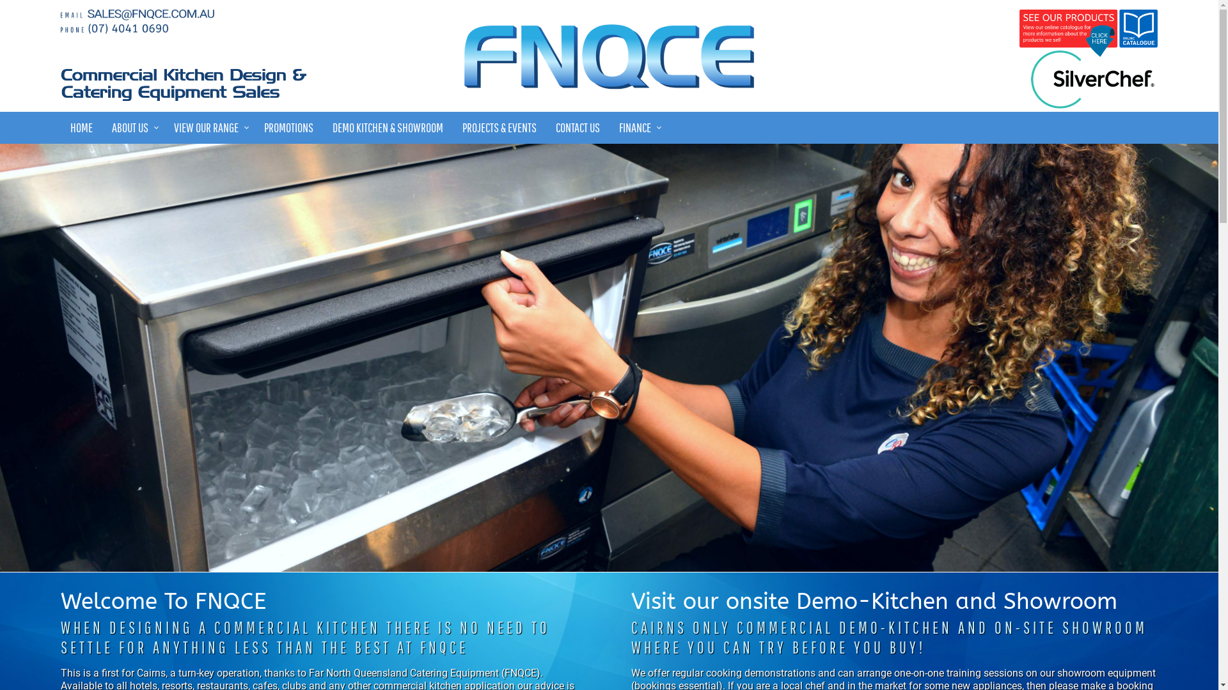 The width and height of the screenshot is (1228, 690). What do you see at coordinates (133, 128) in the screenshot?
I see `ABOUT US` at bounding box center [133, 128].